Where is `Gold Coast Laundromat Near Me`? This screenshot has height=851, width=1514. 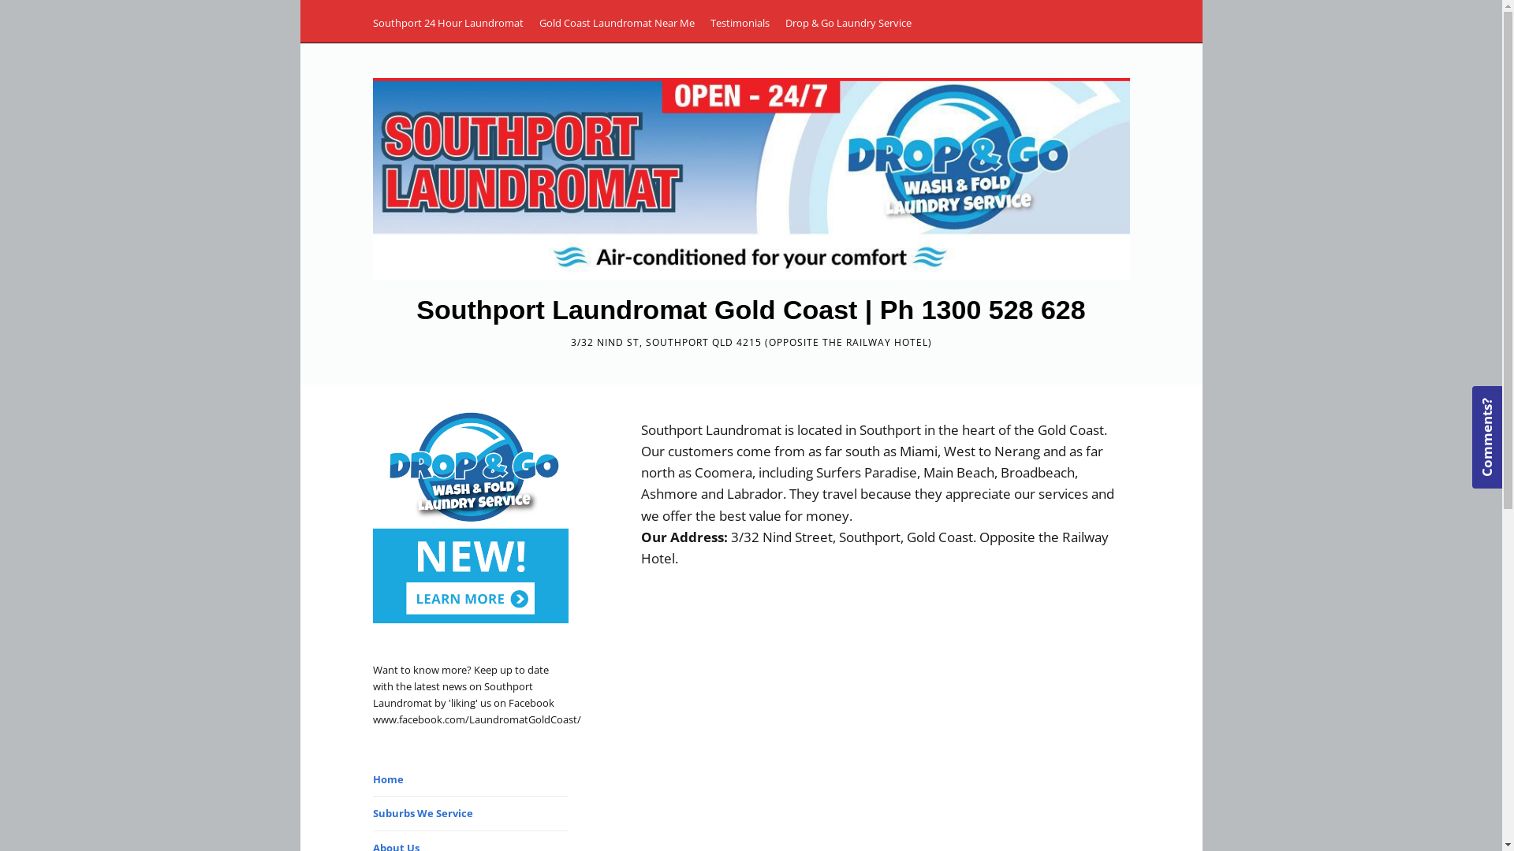 Gold Coast Laundromat Near Me is located at coordinates (617, 23).